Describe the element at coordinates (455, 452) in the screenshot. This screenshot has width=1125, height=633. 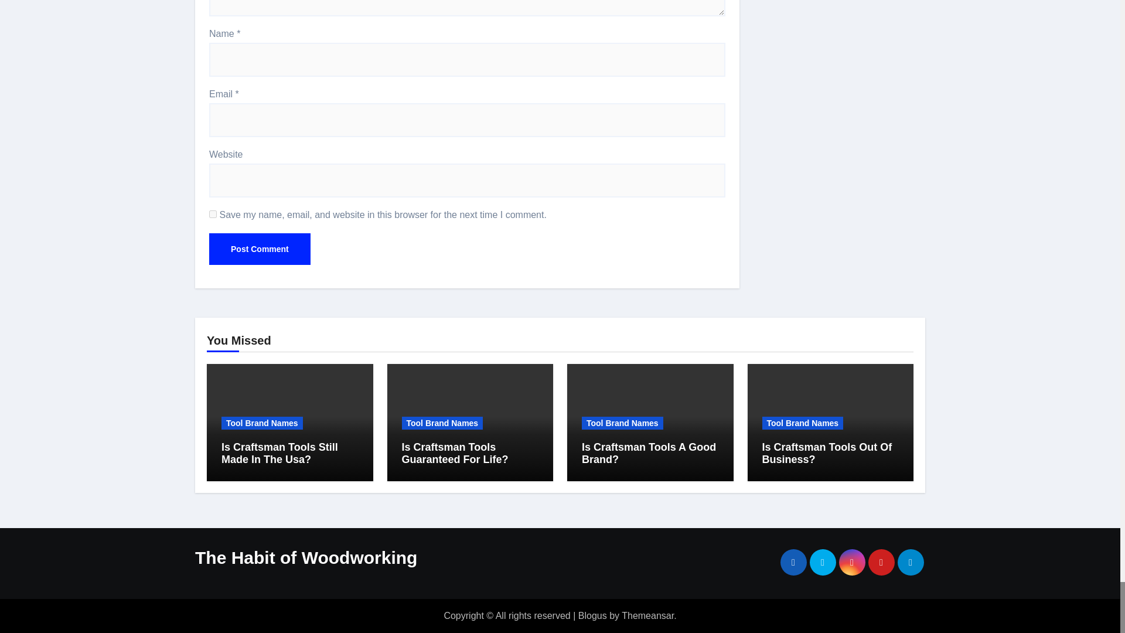
I see `Permalink to: Is Craftsman Tools Guaranteed For Life?` at that location.